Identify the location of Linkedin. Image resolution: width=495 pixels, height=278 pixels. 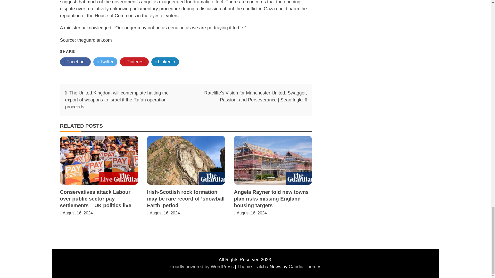
(165, 62).